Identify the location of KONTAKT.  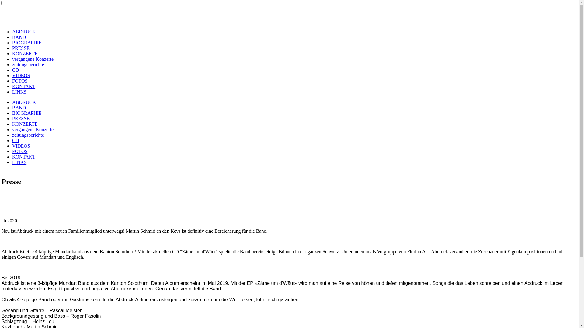
(24, 86).